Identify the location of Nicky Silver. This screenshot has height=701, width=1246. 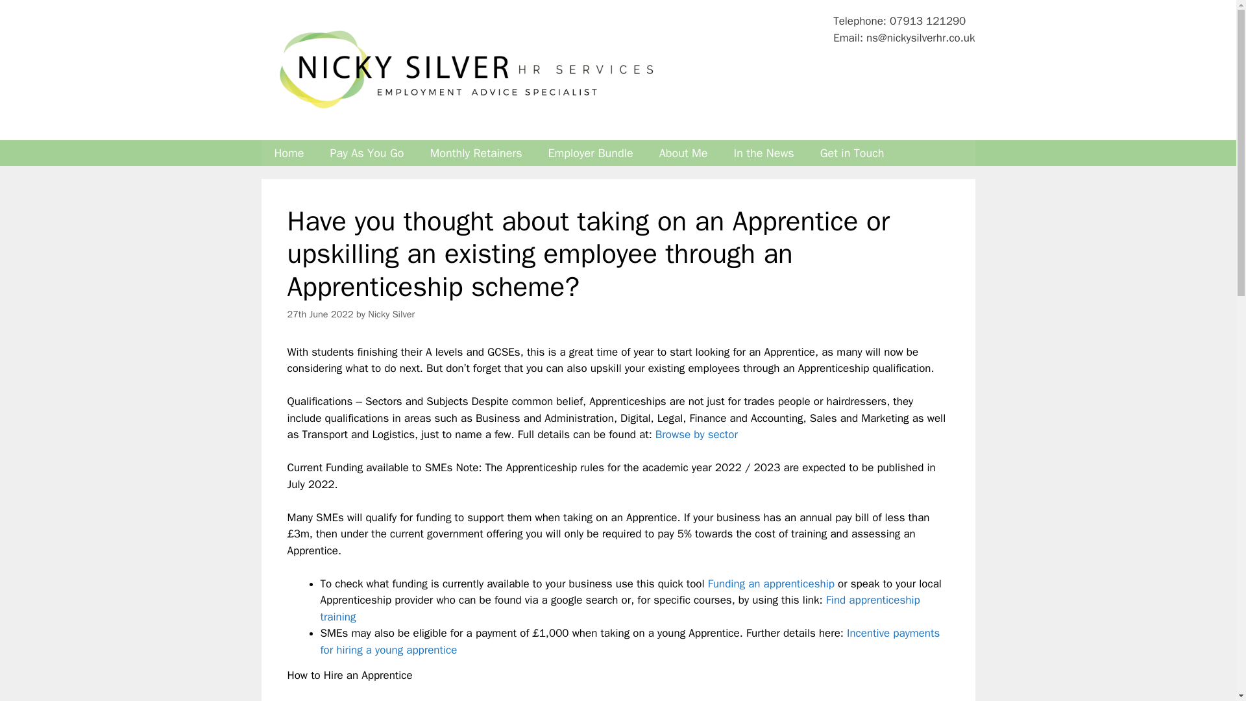
(391, 314).